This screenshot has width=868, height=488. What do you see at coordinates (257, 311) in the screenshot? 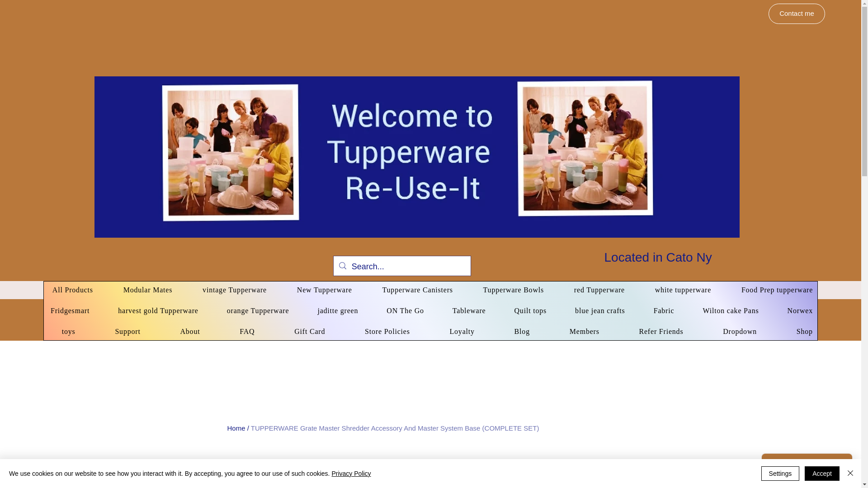
I see `orange Tupperware` at bounding box center [257, 311].